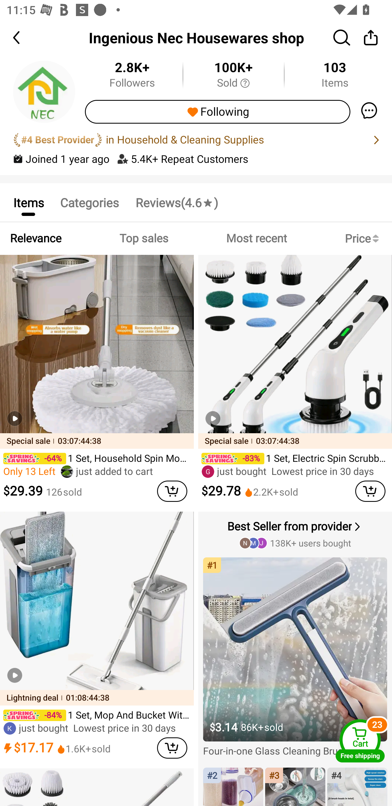 This screenshot has width=392, height=806. Describe the element at coordinates (360, 741) in the screenshot. I see `Cart Free shipping Cart` at that location.